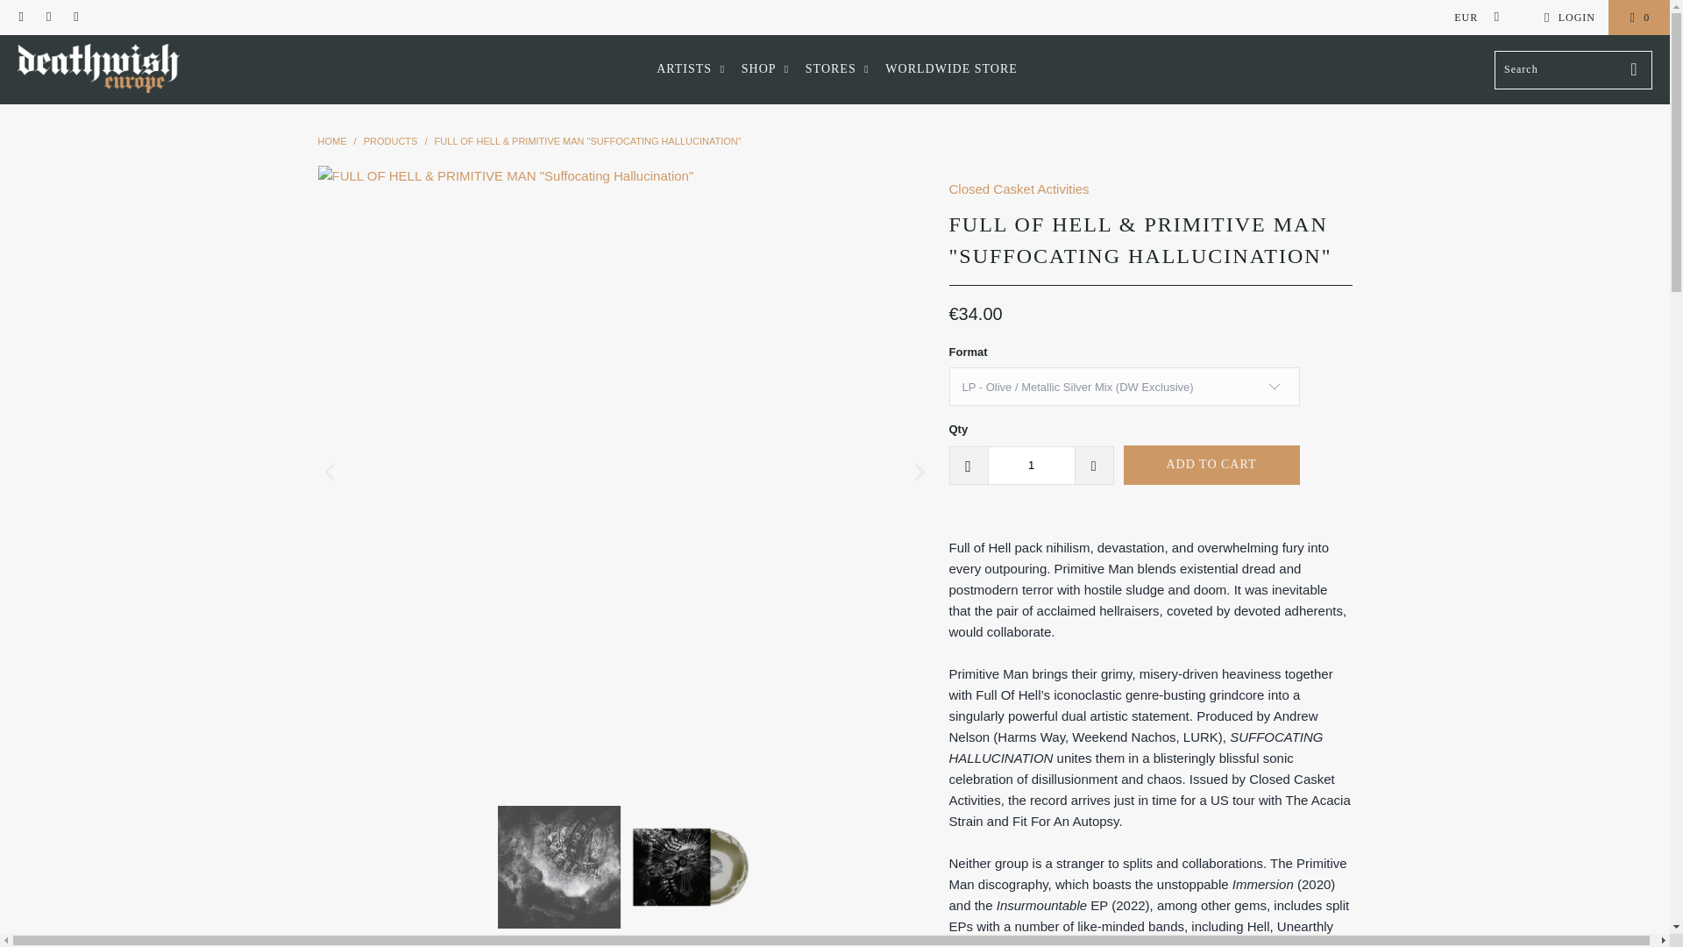  Describe the element at coordinates (1566, 18) in the screenshot. I see `My Account ` at that location.